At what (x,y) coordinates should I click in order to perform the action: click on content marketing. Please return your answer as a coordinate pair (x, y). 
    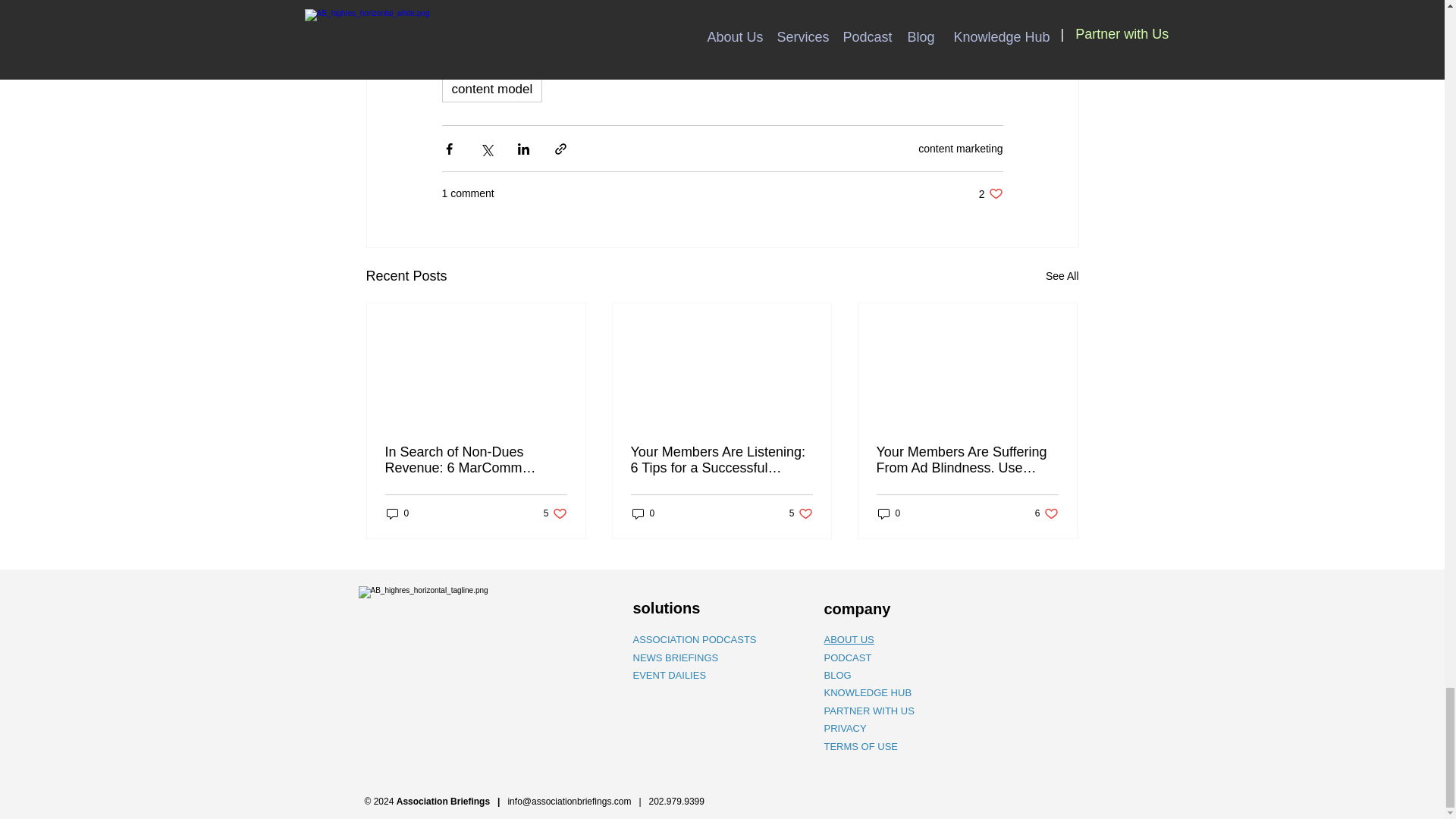
    Looking at the image, I should click on (960, 149).